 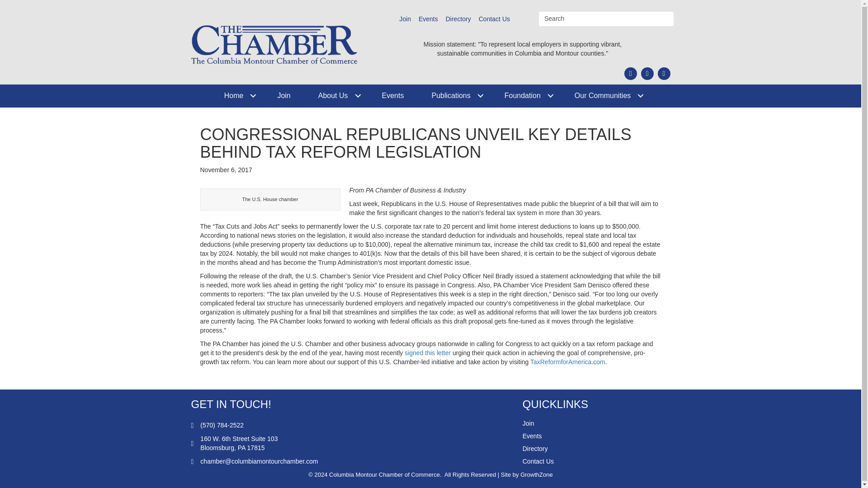 What do you see at coordinates (336, 96) in the screenshot?
I see `About Us` at bounding box center [336, 96].